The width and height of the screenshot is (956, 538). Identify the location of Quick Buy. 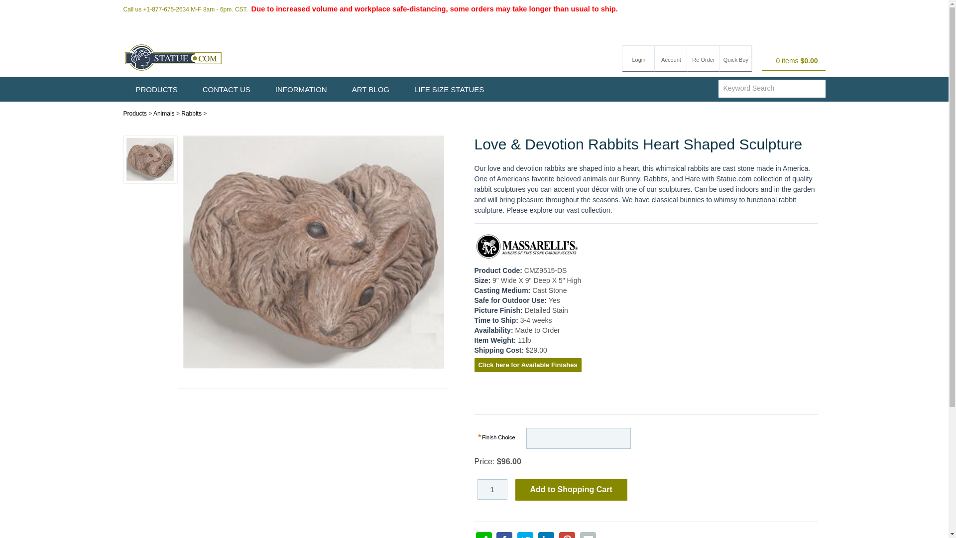
(735, 58).